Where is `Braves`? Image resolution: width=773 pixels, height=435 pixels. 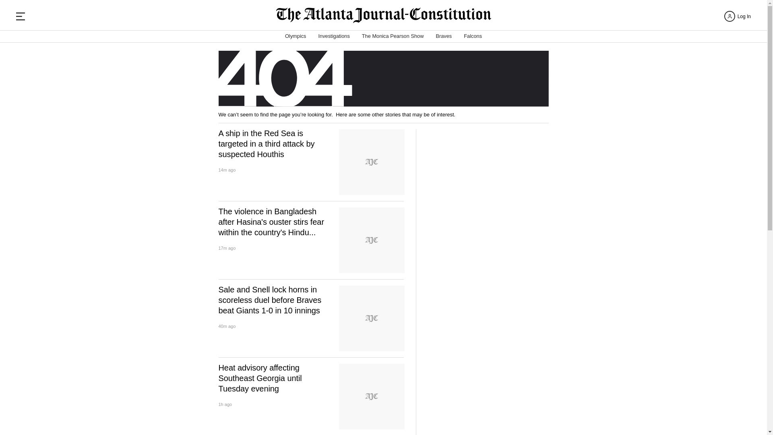 Braves is located at coordinates (444, 36).